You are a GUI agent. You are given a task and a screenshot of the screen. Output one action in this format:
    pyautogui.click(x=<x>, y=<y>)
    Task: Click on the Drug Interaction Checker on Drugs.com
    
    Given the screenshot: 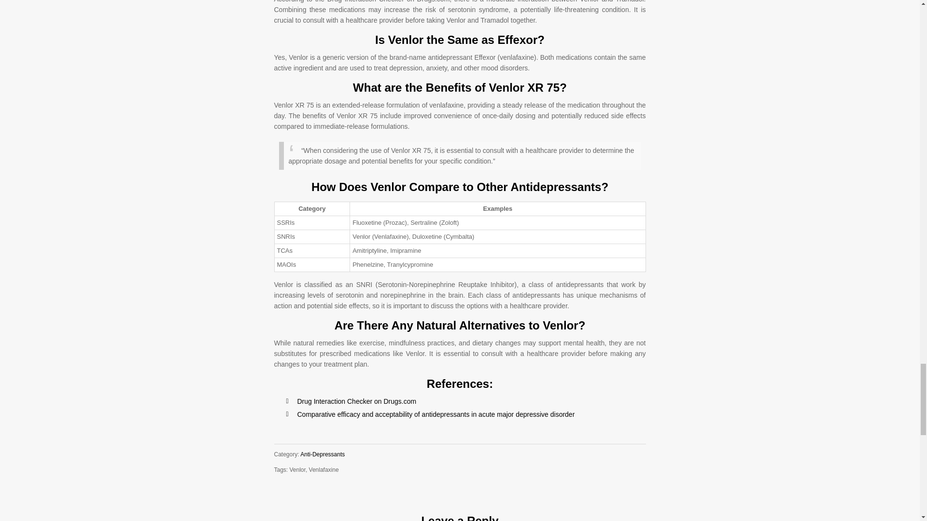 What is the action you would take?
    pyautogui.click(x=357, y=401)
    